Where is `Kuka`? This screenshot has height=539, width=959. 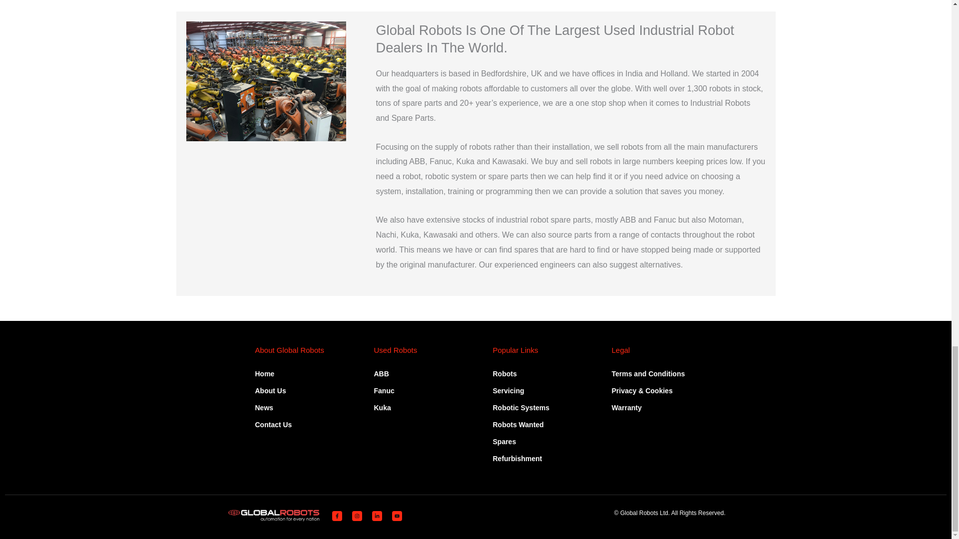 Kuka is located at coordinates (384, 407).